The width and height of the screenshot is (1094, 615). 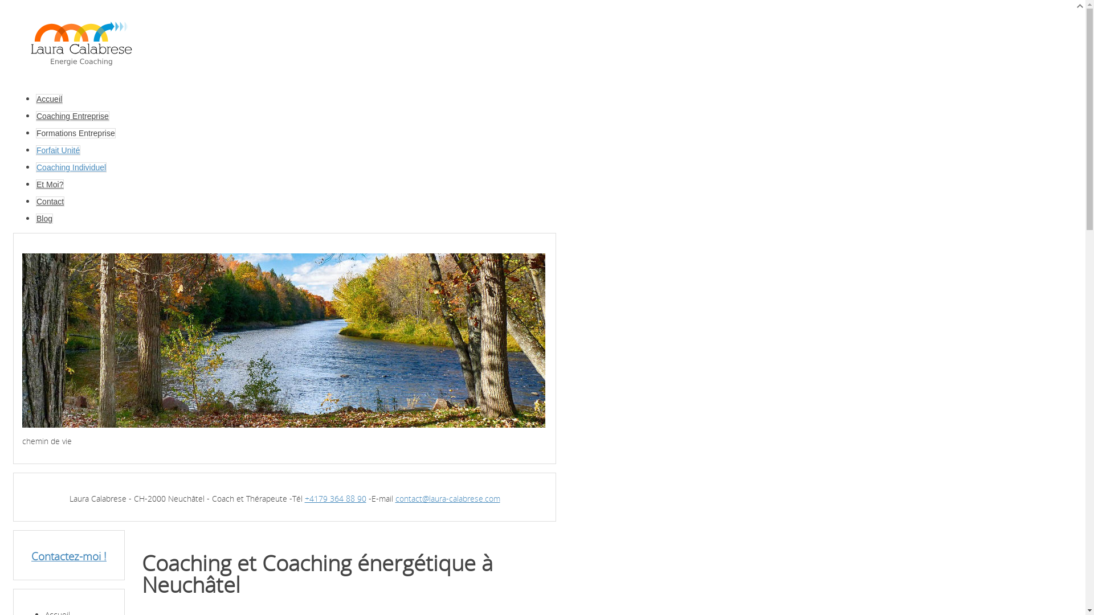 What do you see at coordinates (69, 556) in the screenshot?
I see `Contactez-moi !` at bounding box center [69, 556].